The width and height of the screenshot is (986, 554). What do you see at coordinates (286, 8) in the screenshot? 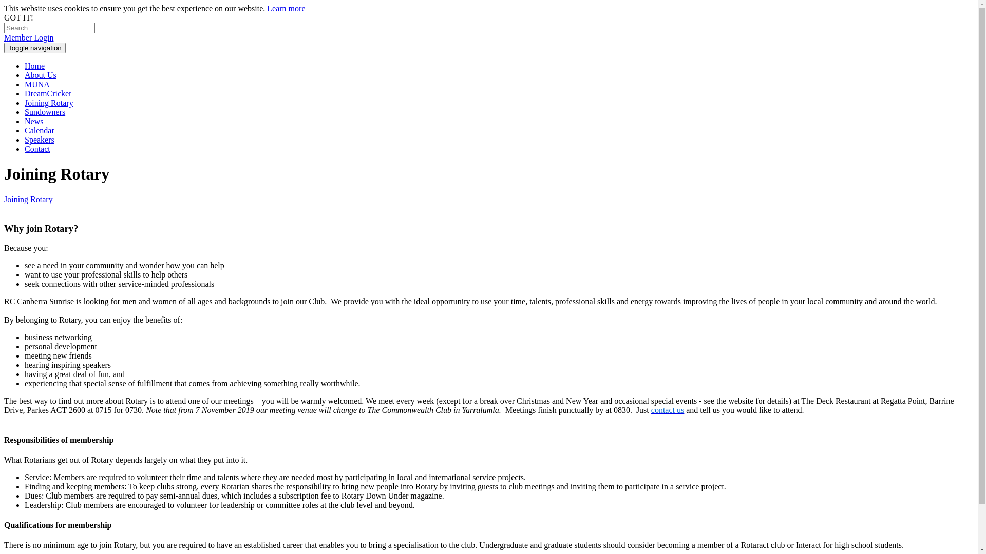
I see `Learn more` at bounding box center [286, 8].